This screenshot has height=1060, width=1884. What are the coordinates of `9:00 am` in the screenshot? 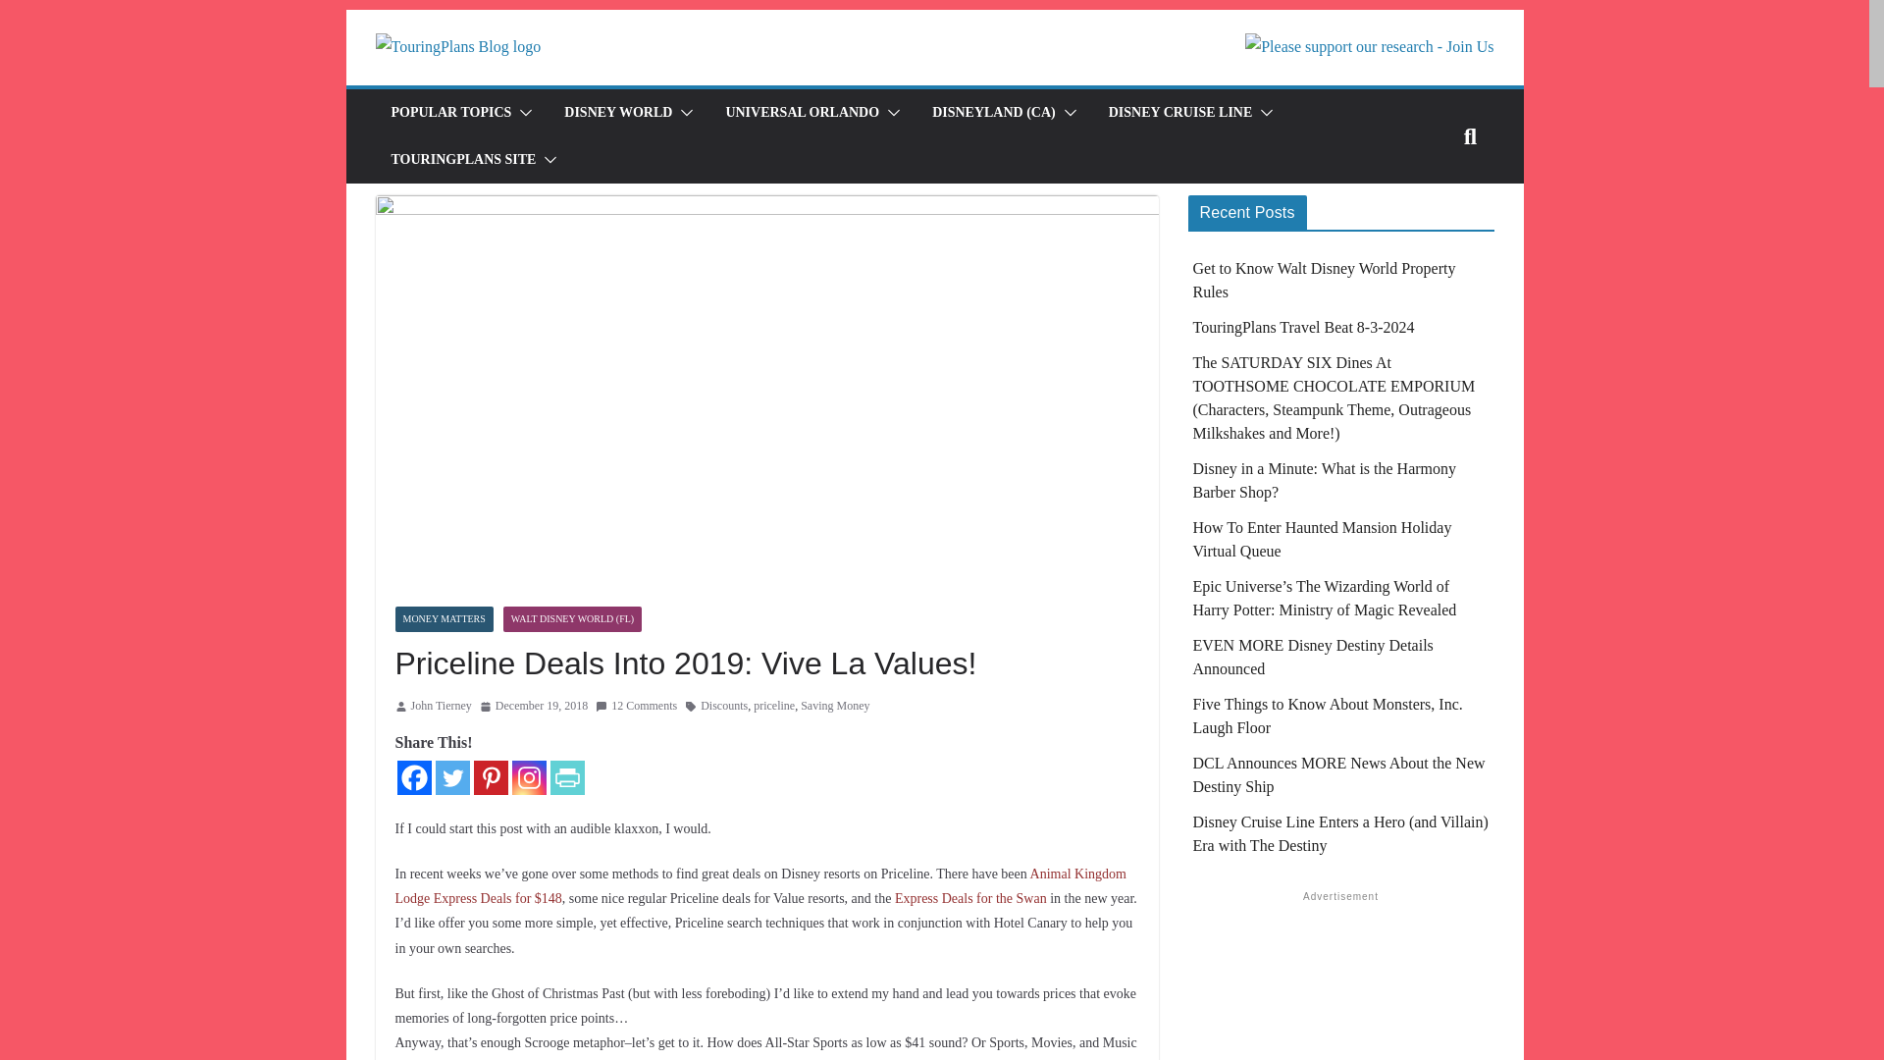 It's located at (534, 707).